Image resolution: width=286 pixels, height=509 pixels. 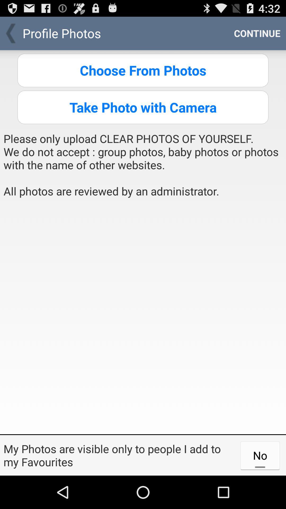 What do you see at coordinates (257, 33) in the screenshot?
I see `click the item above choose from photos` at bounding box center [257, 33].